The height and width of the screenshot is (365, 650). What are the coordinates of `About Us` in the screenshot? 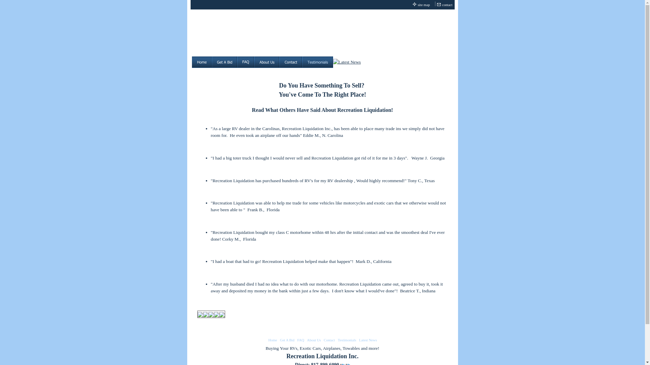 It's located at (314, 340).